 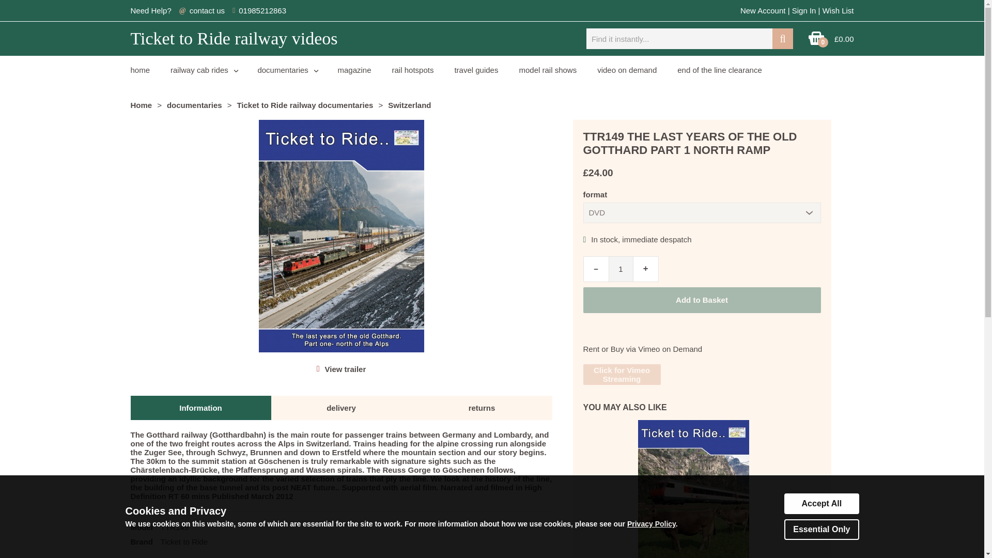 What do you see at coordinates (354, 70) in the screenshot?
I see `Buy railway videos - bite size chapters on different topics` at bounding box center [354, 70].